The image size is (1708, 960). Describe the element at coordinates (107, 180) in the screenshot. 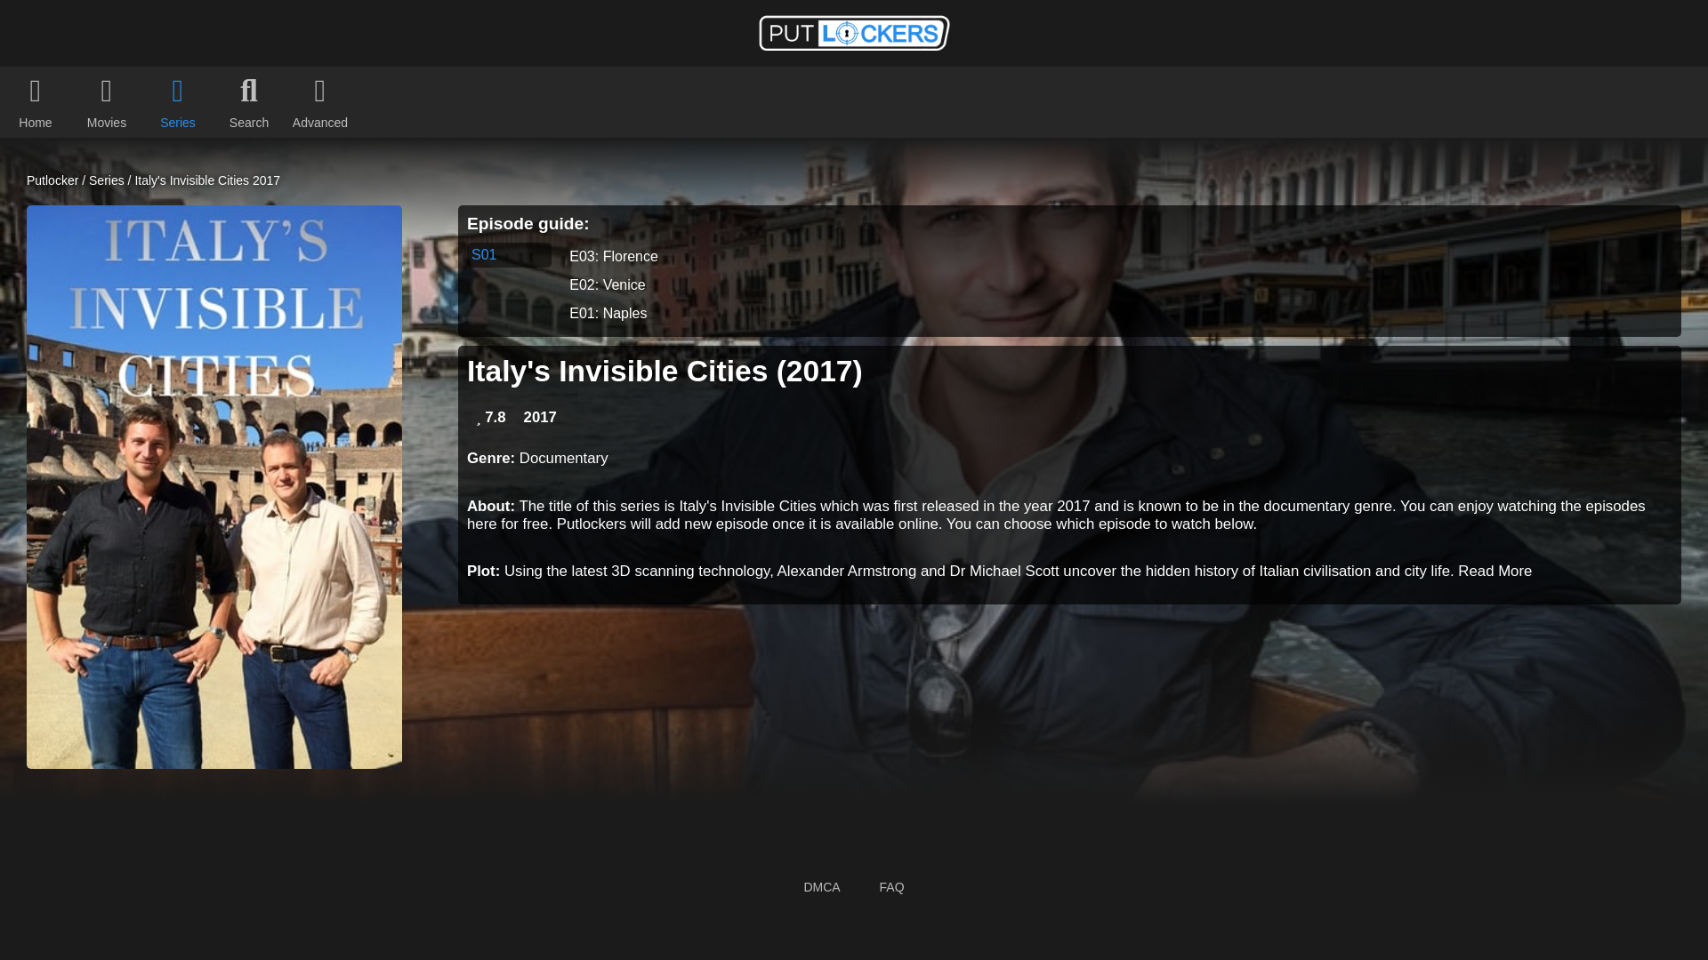

I see `Series` at that location.